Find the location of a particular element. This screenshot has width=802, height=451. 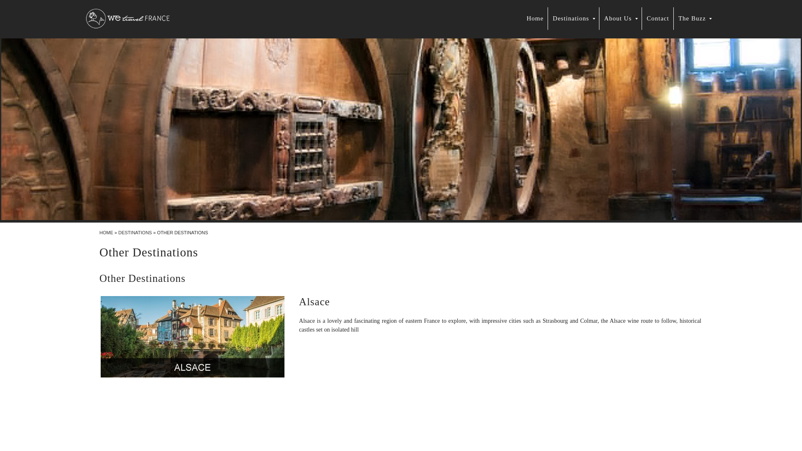

Destinations is located at coordinates (573, 18).